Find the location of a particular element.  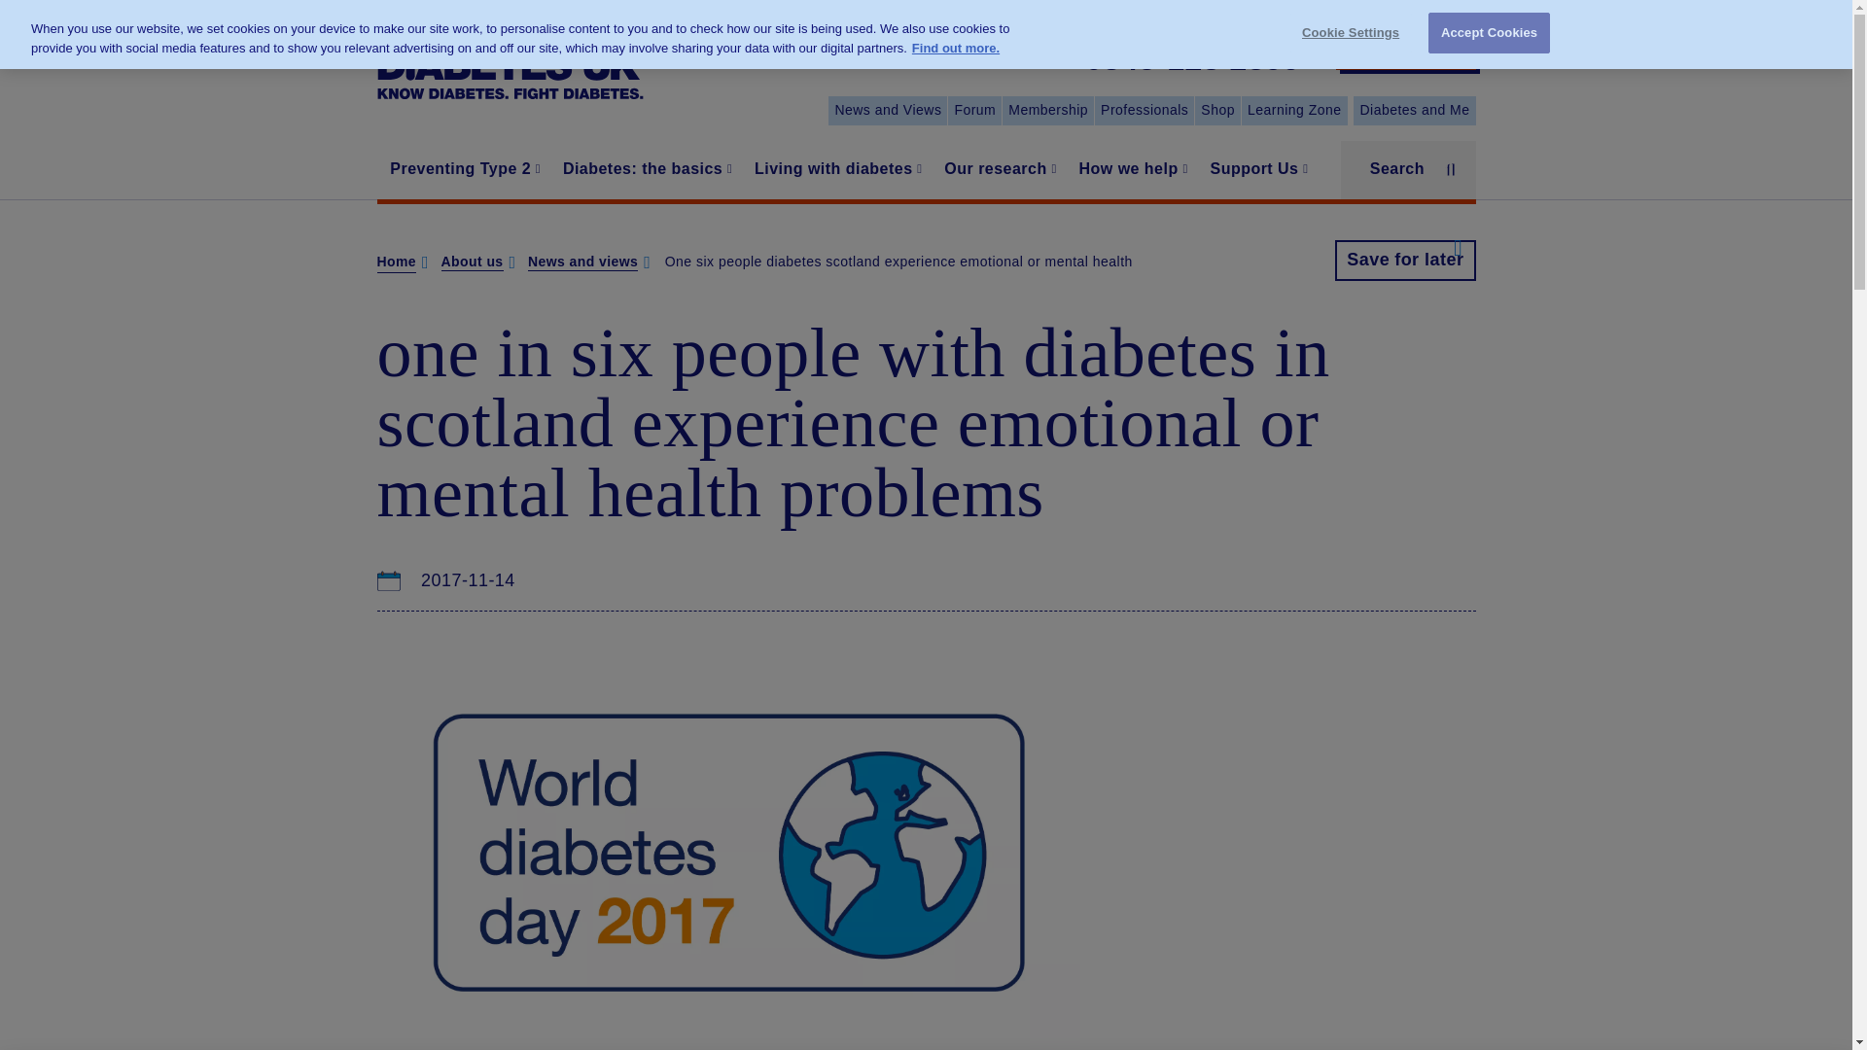

Diabetes: the basics is located at coordinates (645, 169).